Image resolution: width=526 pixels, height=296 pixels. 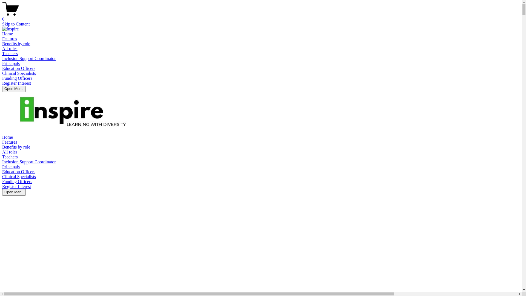 What do you see at coordinates (261, 17) in the screenshot?
I see `0` at bounding box center [261, 17].